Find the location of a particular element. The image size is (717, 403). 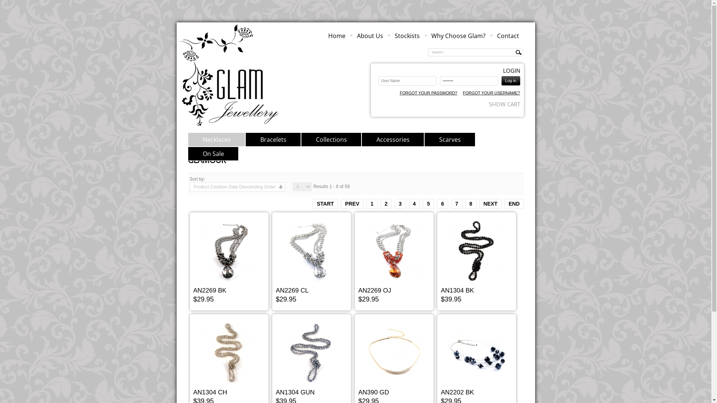

Collections is located at coordinates (331, 140).